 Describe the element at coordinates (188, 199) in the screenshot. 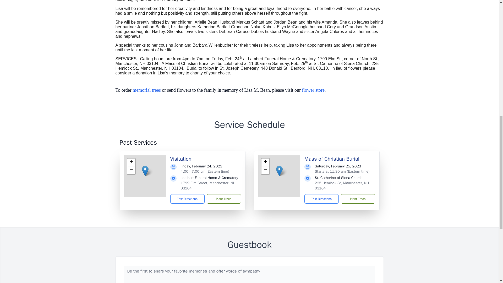

I see `Text Directions` at that location.